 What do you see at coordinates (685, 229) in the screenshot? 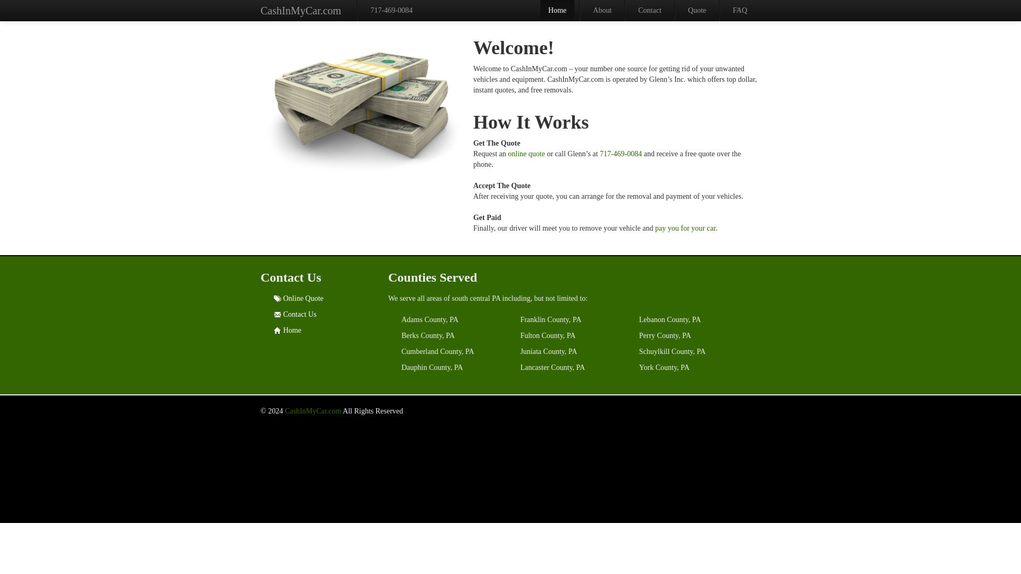
I see `pay you for your car` at bounding box center [685, 229].